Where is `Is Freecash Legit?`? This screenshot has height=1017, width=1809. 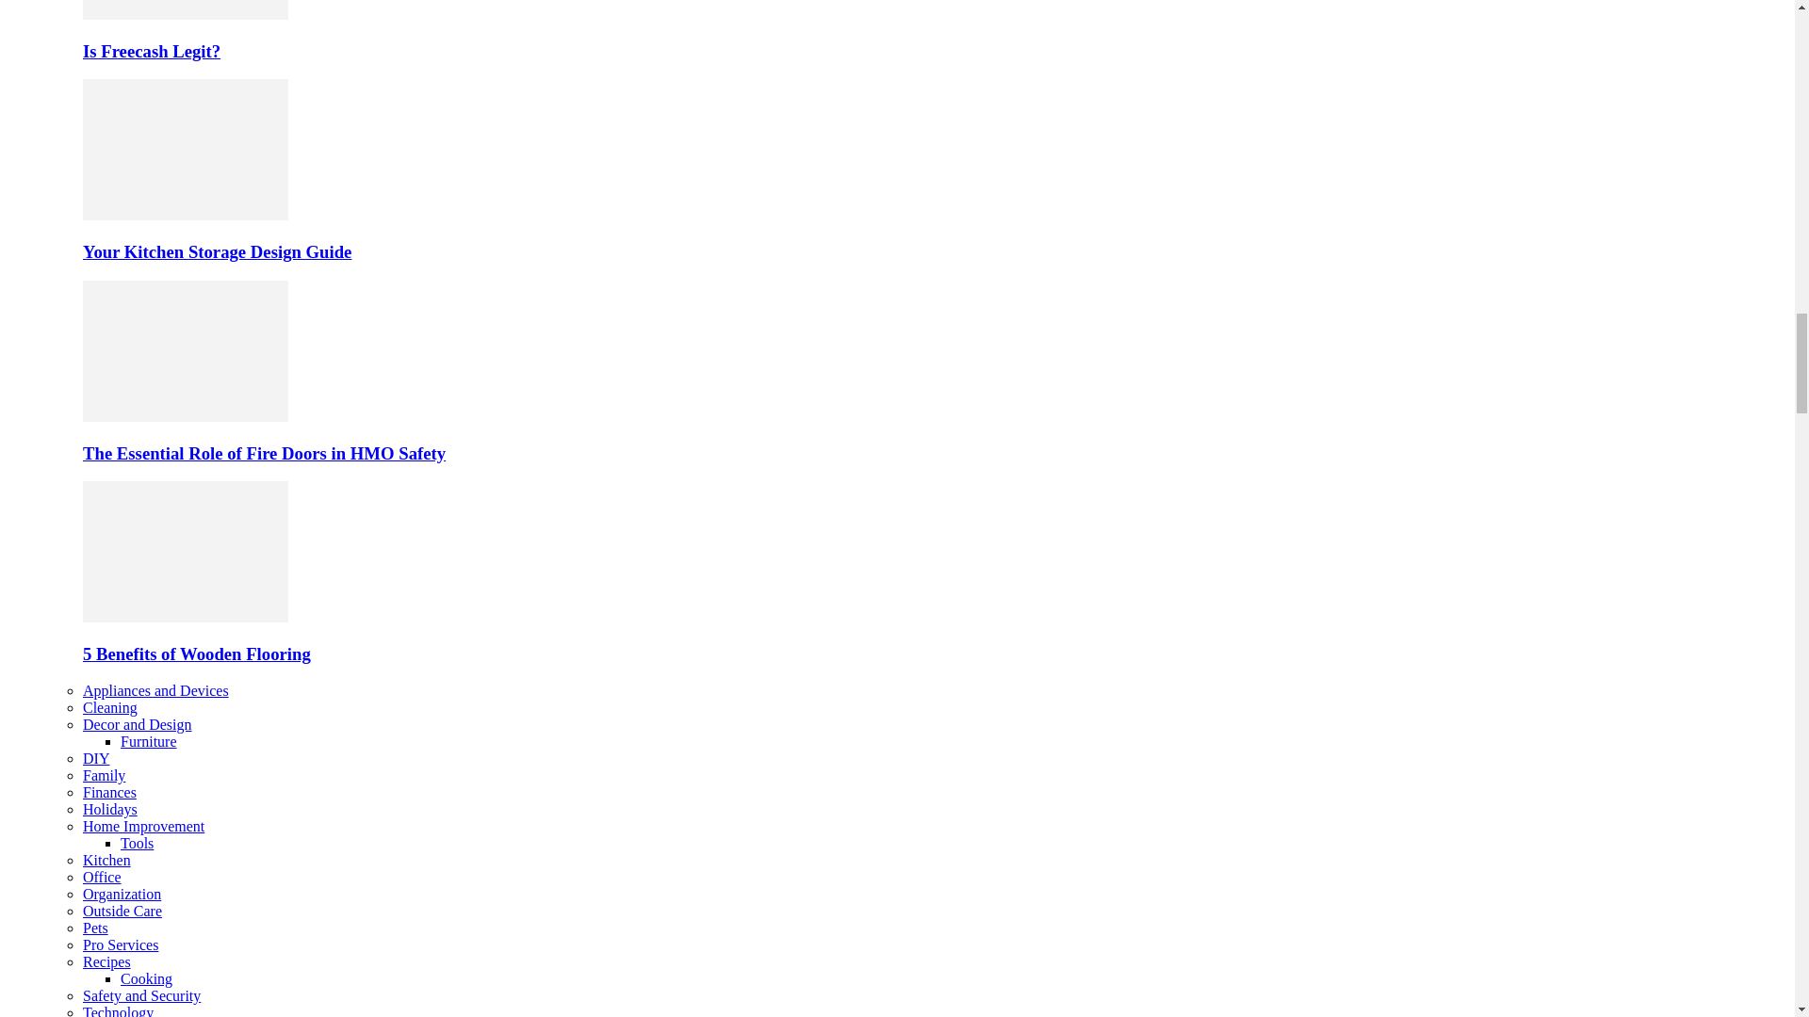 Is Freecash Legit? is located at coordinates (152, 51).